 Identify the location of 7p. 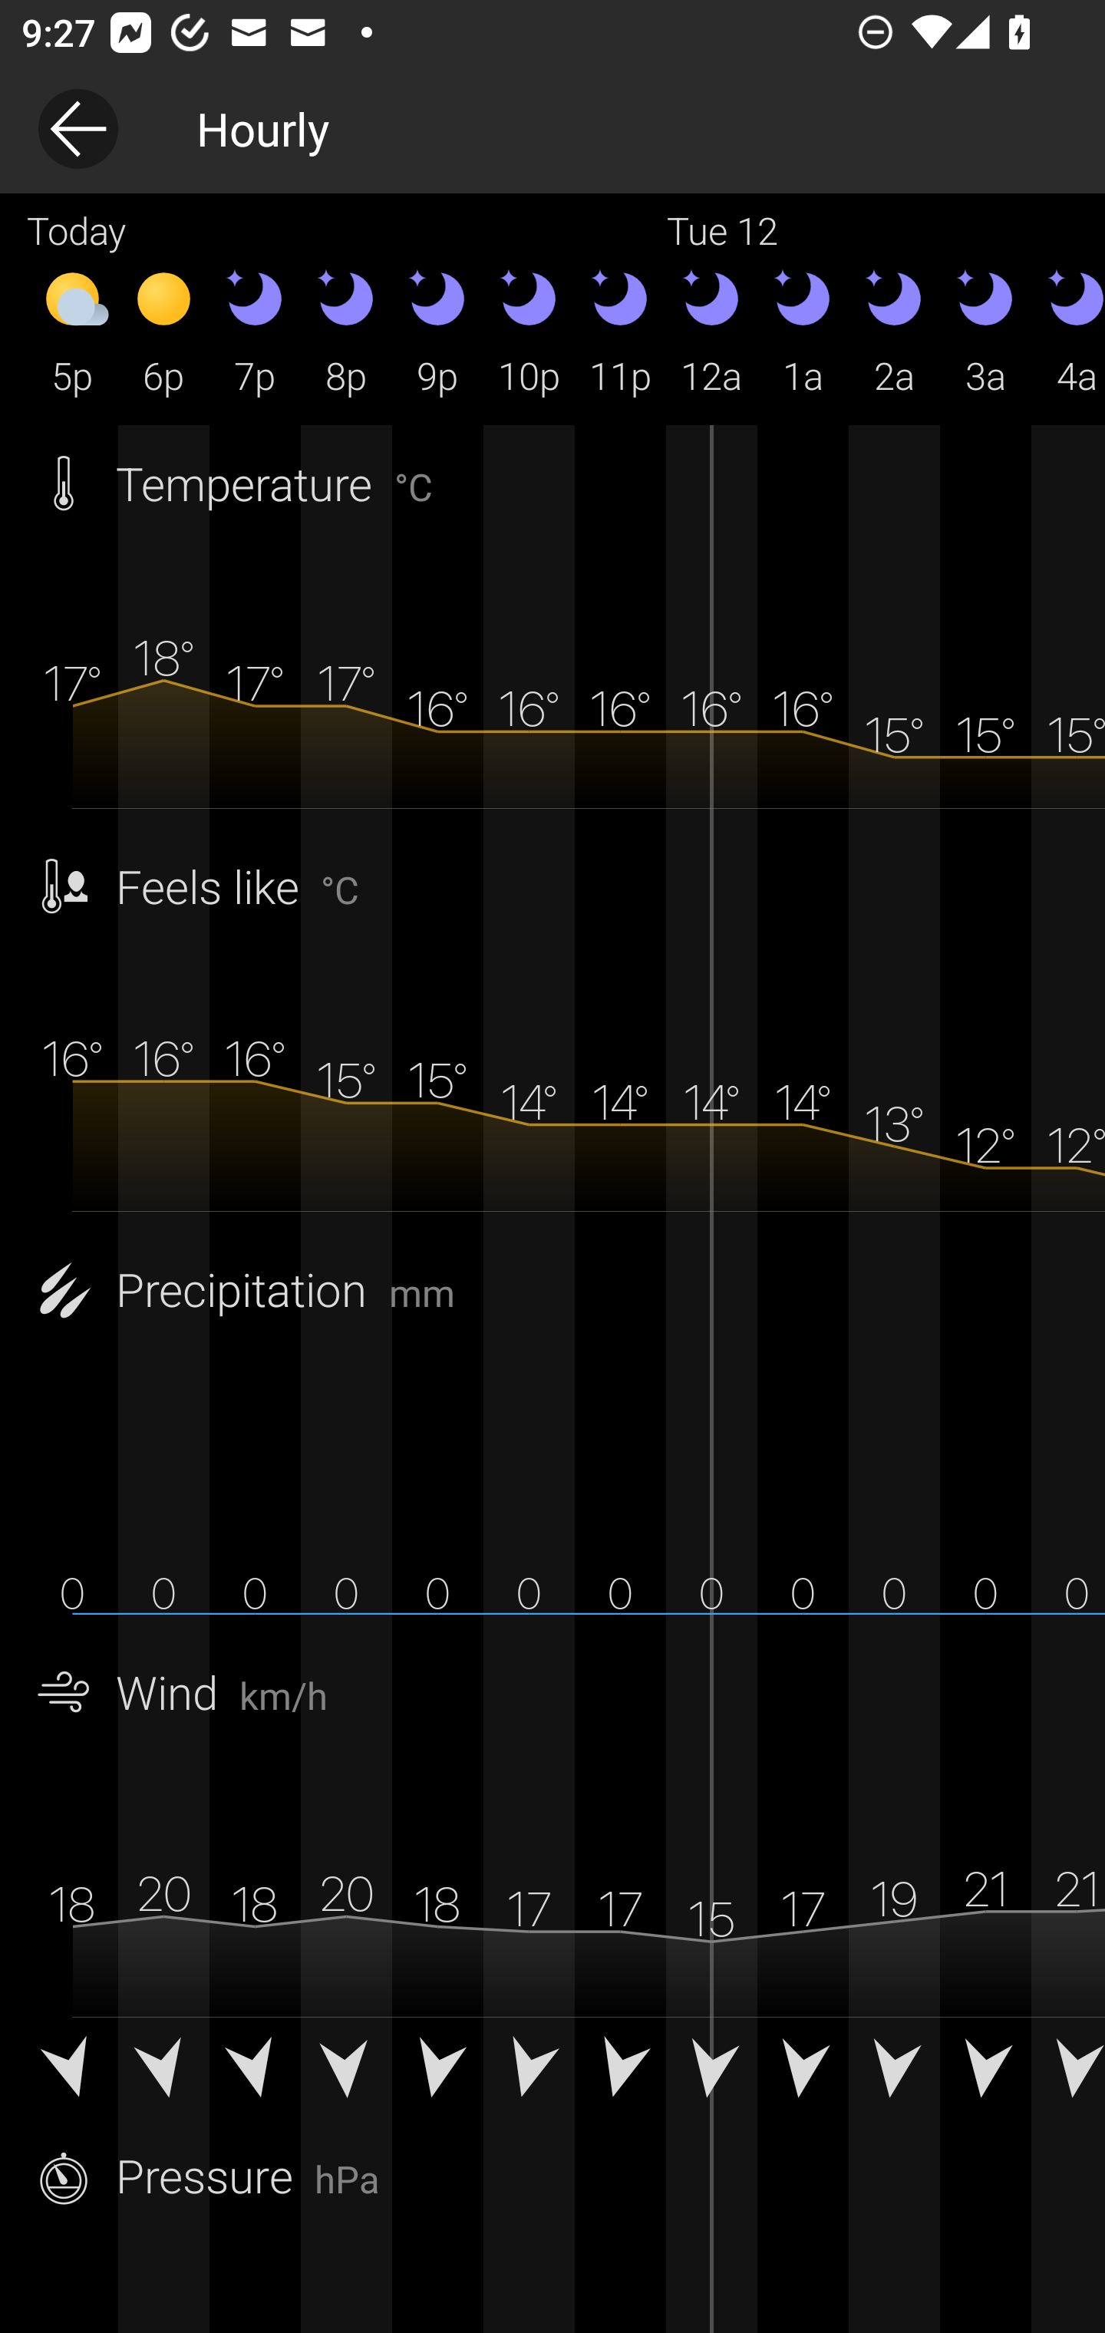
(255, 331).